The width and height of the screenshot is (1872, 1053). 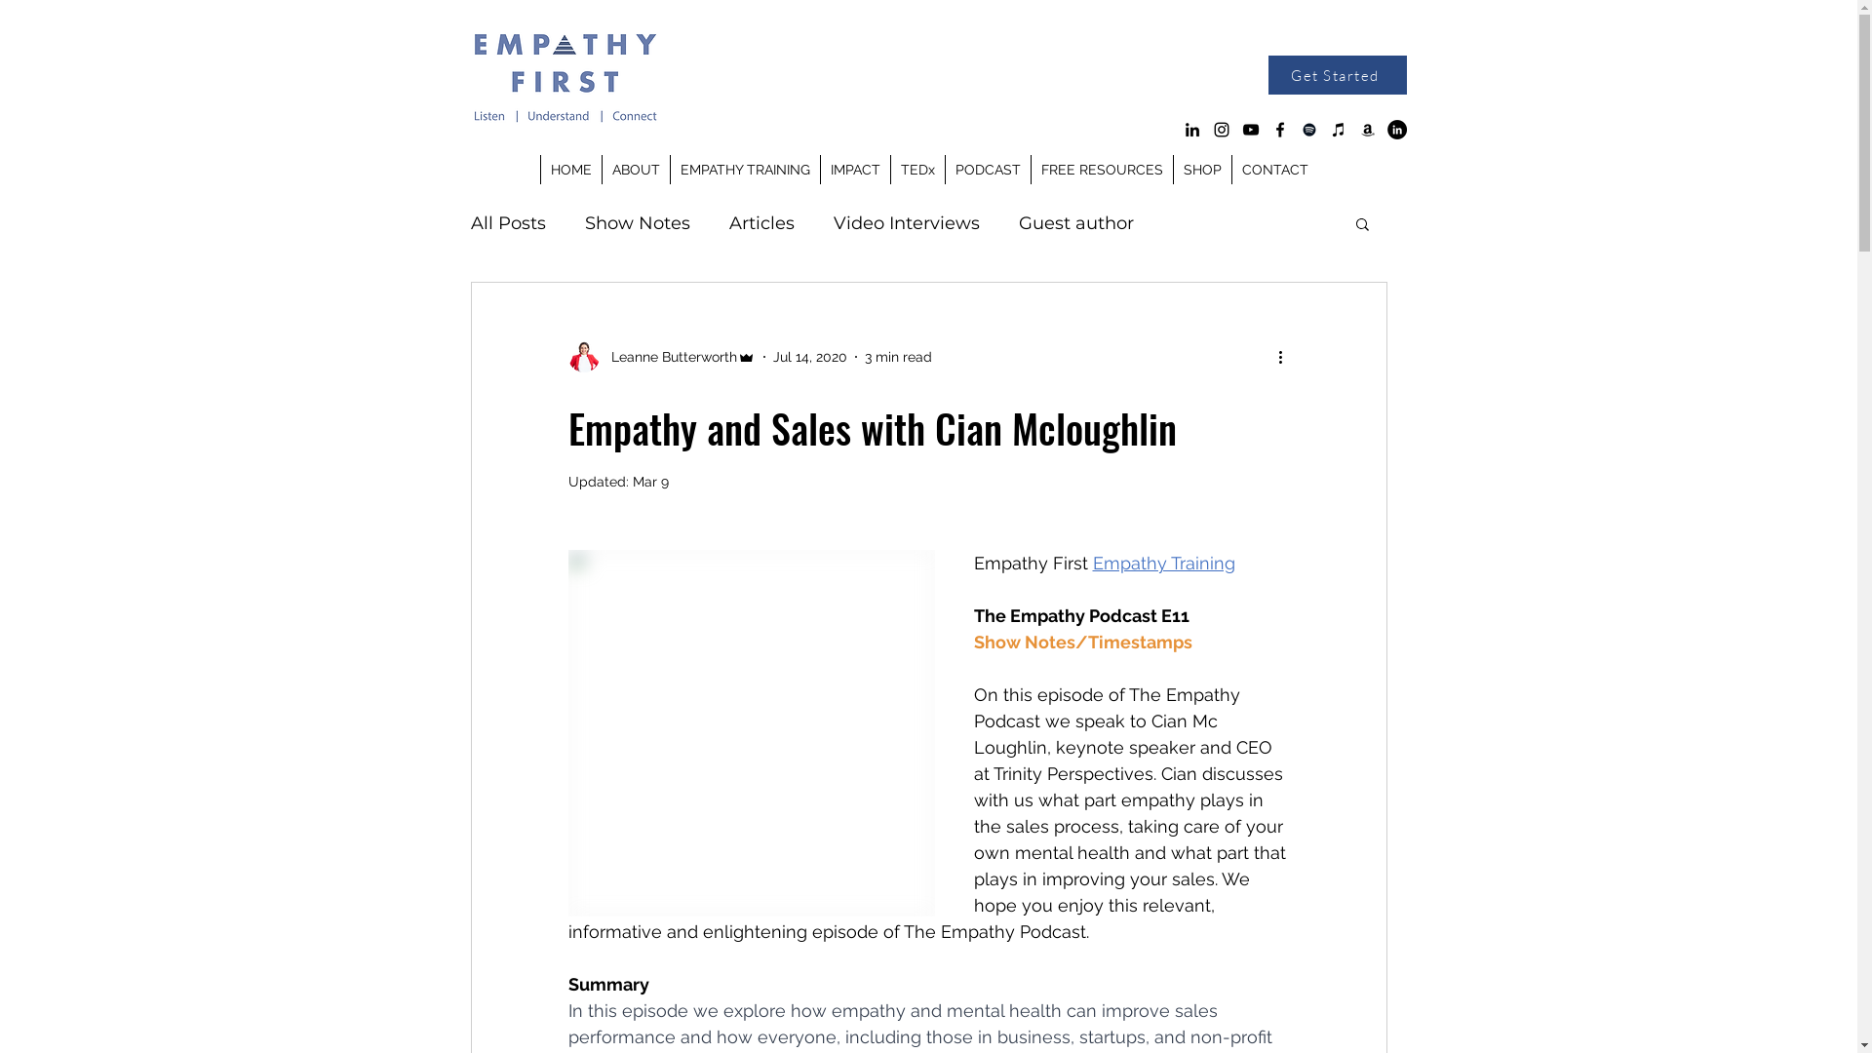 What do you see at coordinates (661, 357) in the screenshot?
I see `Leanne Butterworth` at bounding box center [661, 357].